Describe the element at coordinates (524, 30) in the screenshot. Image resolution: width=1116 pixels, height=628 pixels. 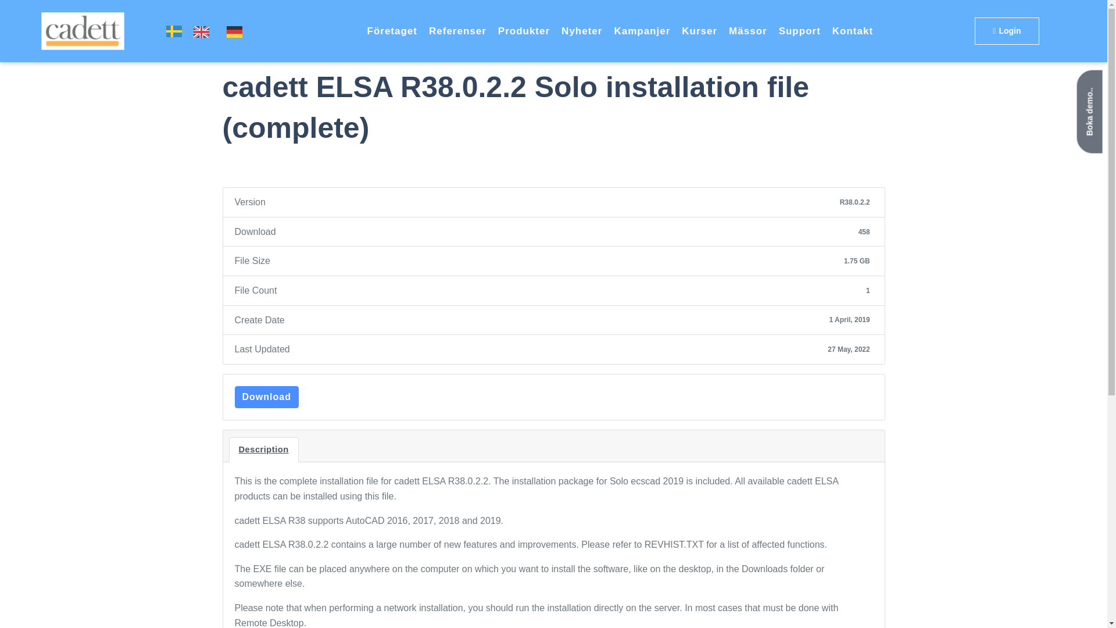
I see `Produkter` at that location.